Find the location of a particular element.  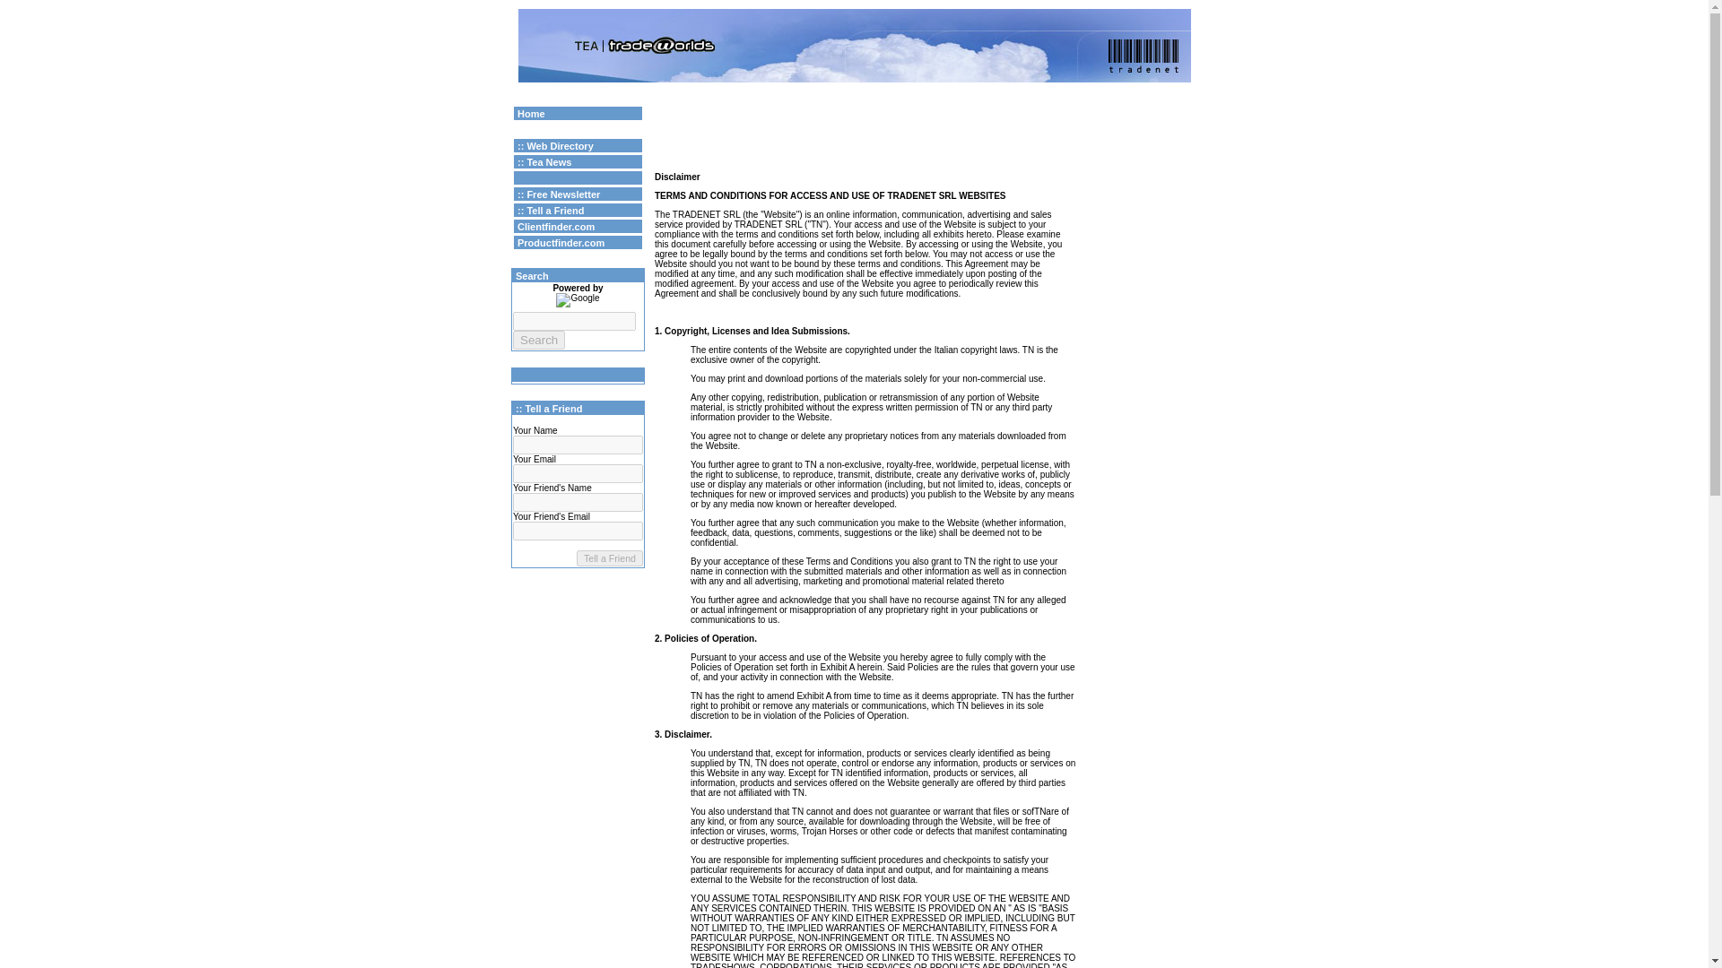

Google is located at coordinates (1107, 110).